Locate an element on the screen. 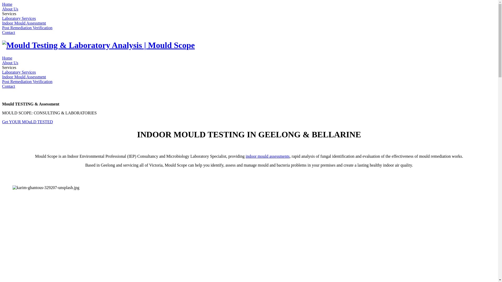 This screenshot has width=502, height=282. Post Remediation Verification is located at coordinates (27, 81).